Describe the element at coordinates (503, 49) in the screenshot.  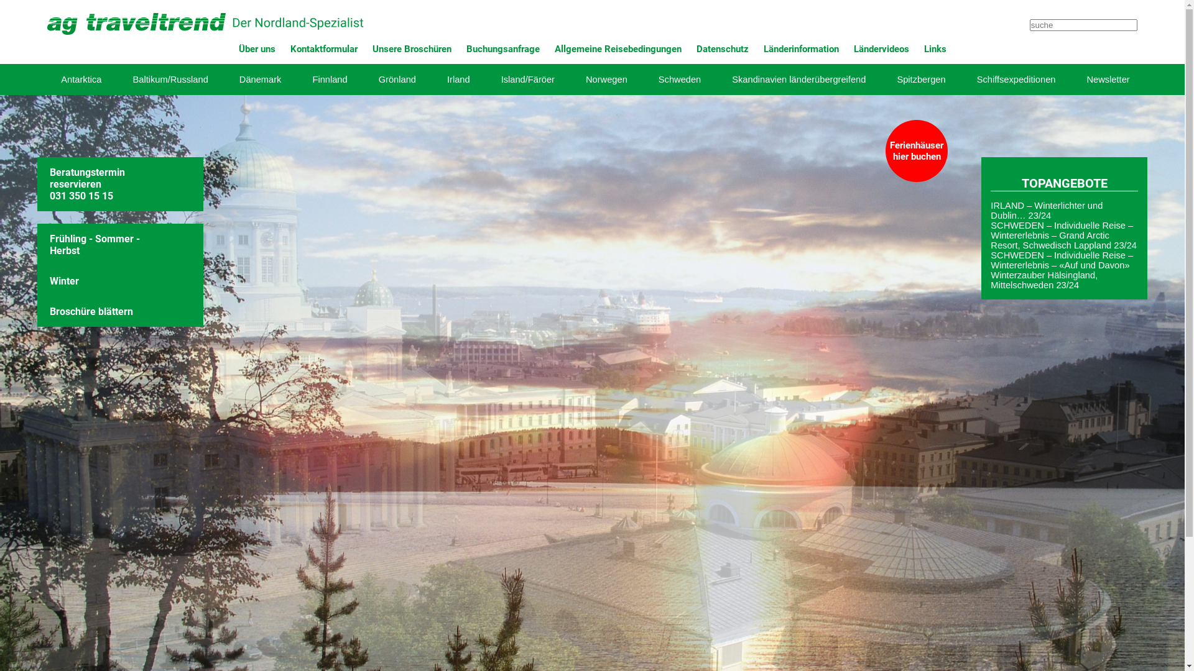
I see `Buchungsanfrage` at that location.